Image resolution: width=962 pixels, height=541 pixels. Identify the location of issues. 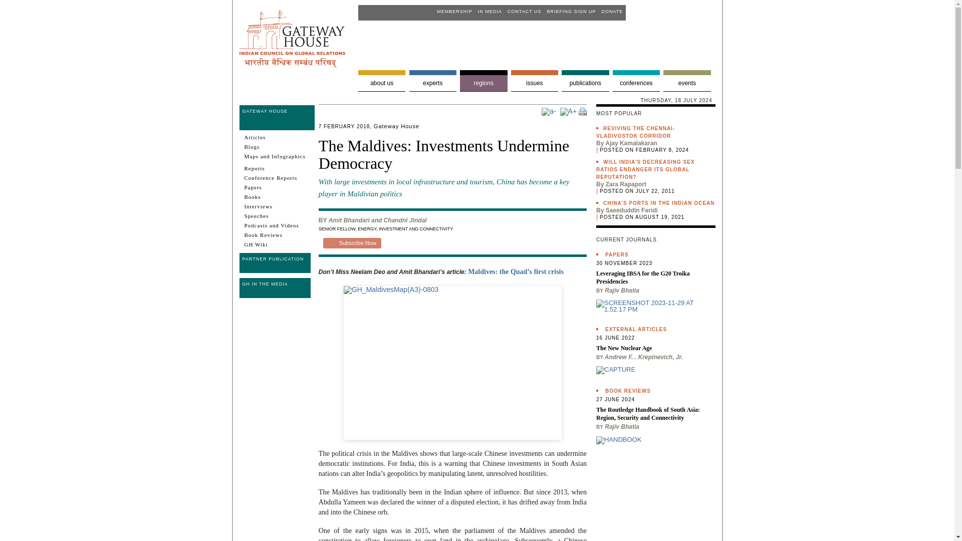
(534, 81).